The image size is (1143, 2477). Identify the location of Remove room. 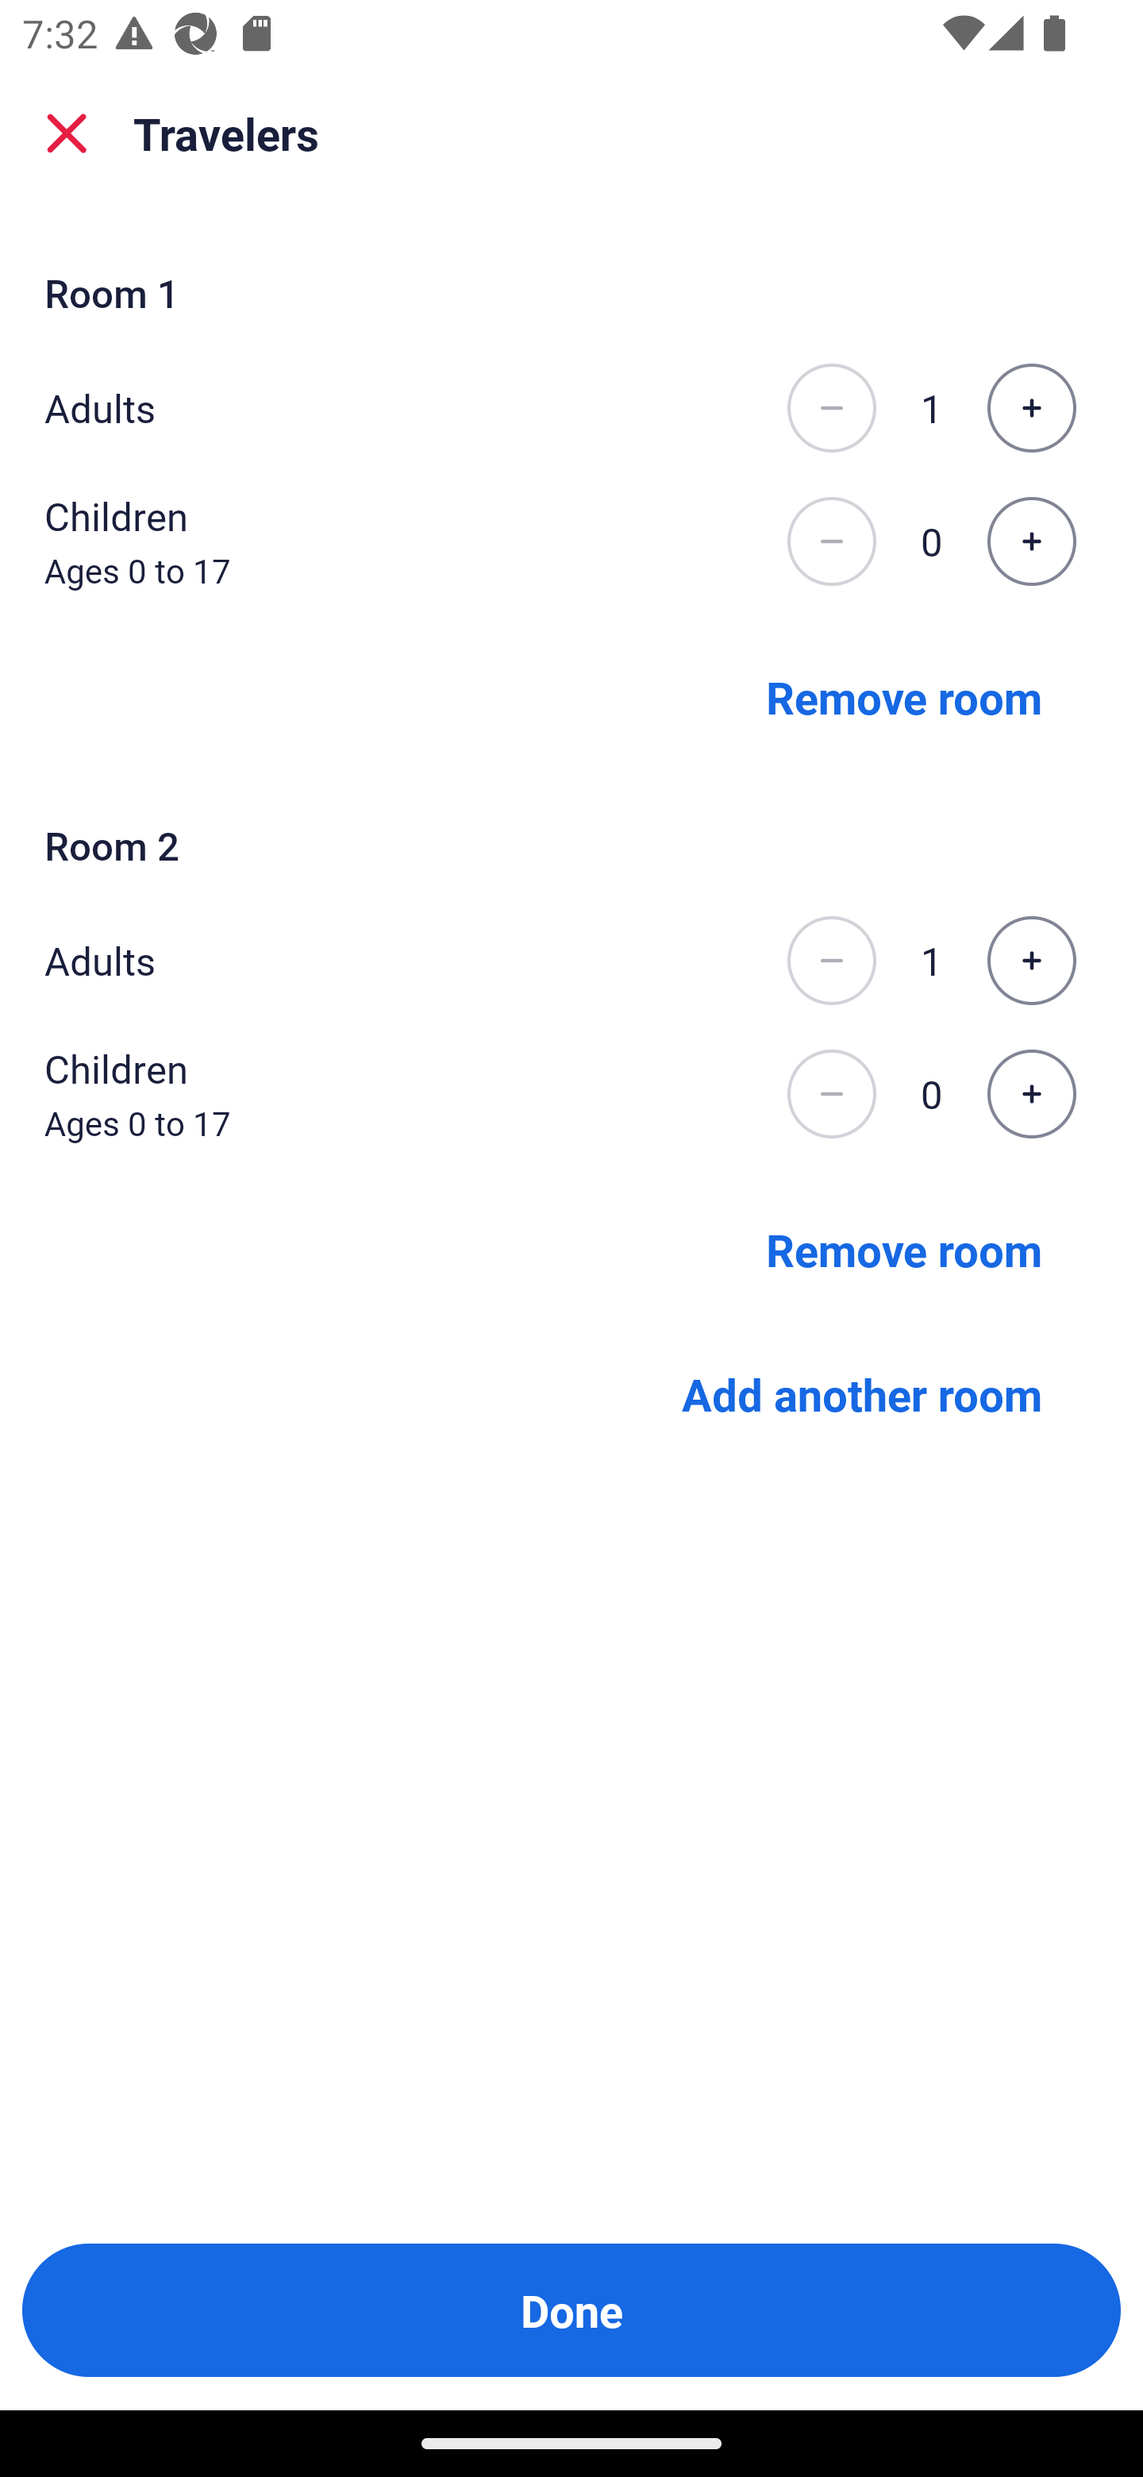
(904, 695).